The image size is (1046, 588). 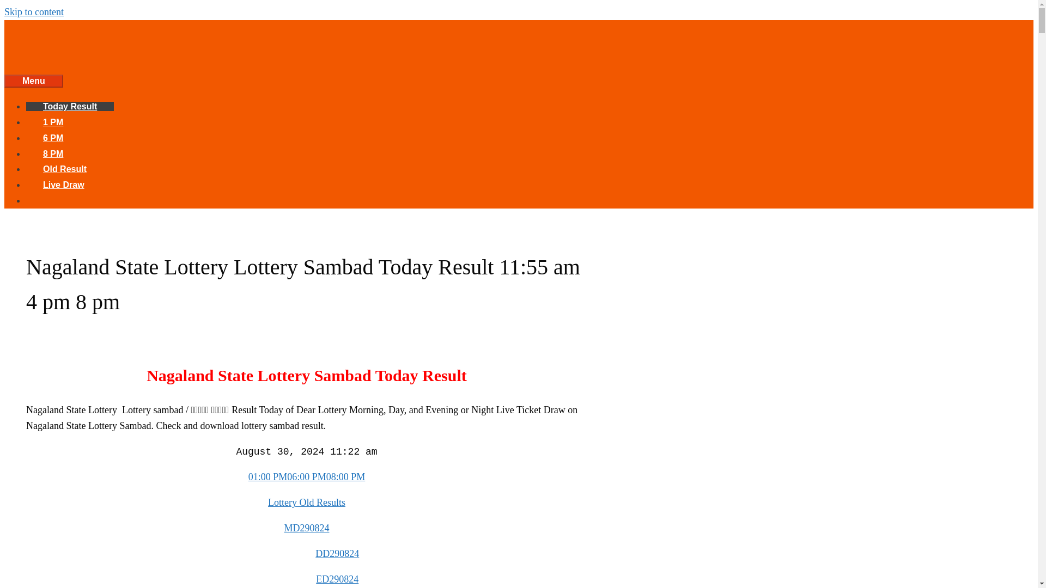 I want to click on Today Result, so click(x=70, y=106).